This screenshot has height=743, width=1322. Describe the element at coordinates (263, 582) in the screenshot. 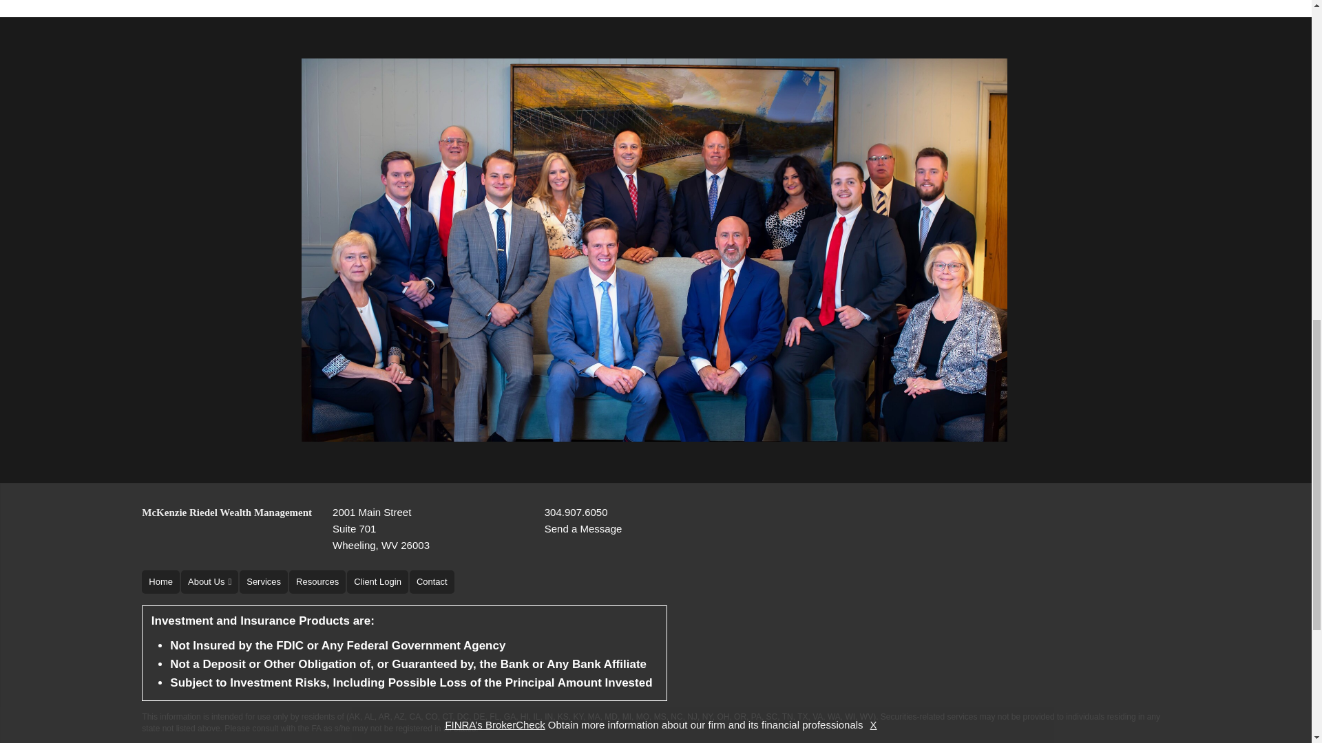

I see `Home` at that location.